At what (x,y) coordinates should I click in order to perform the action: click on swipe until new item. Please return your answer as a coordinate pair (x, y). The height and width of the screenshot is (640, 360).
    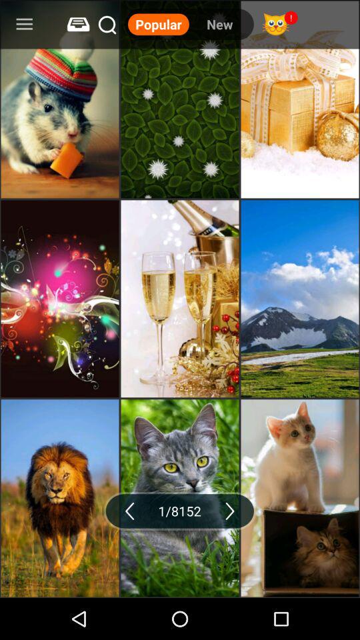
    Looking at the image, I should click on (219, 24).